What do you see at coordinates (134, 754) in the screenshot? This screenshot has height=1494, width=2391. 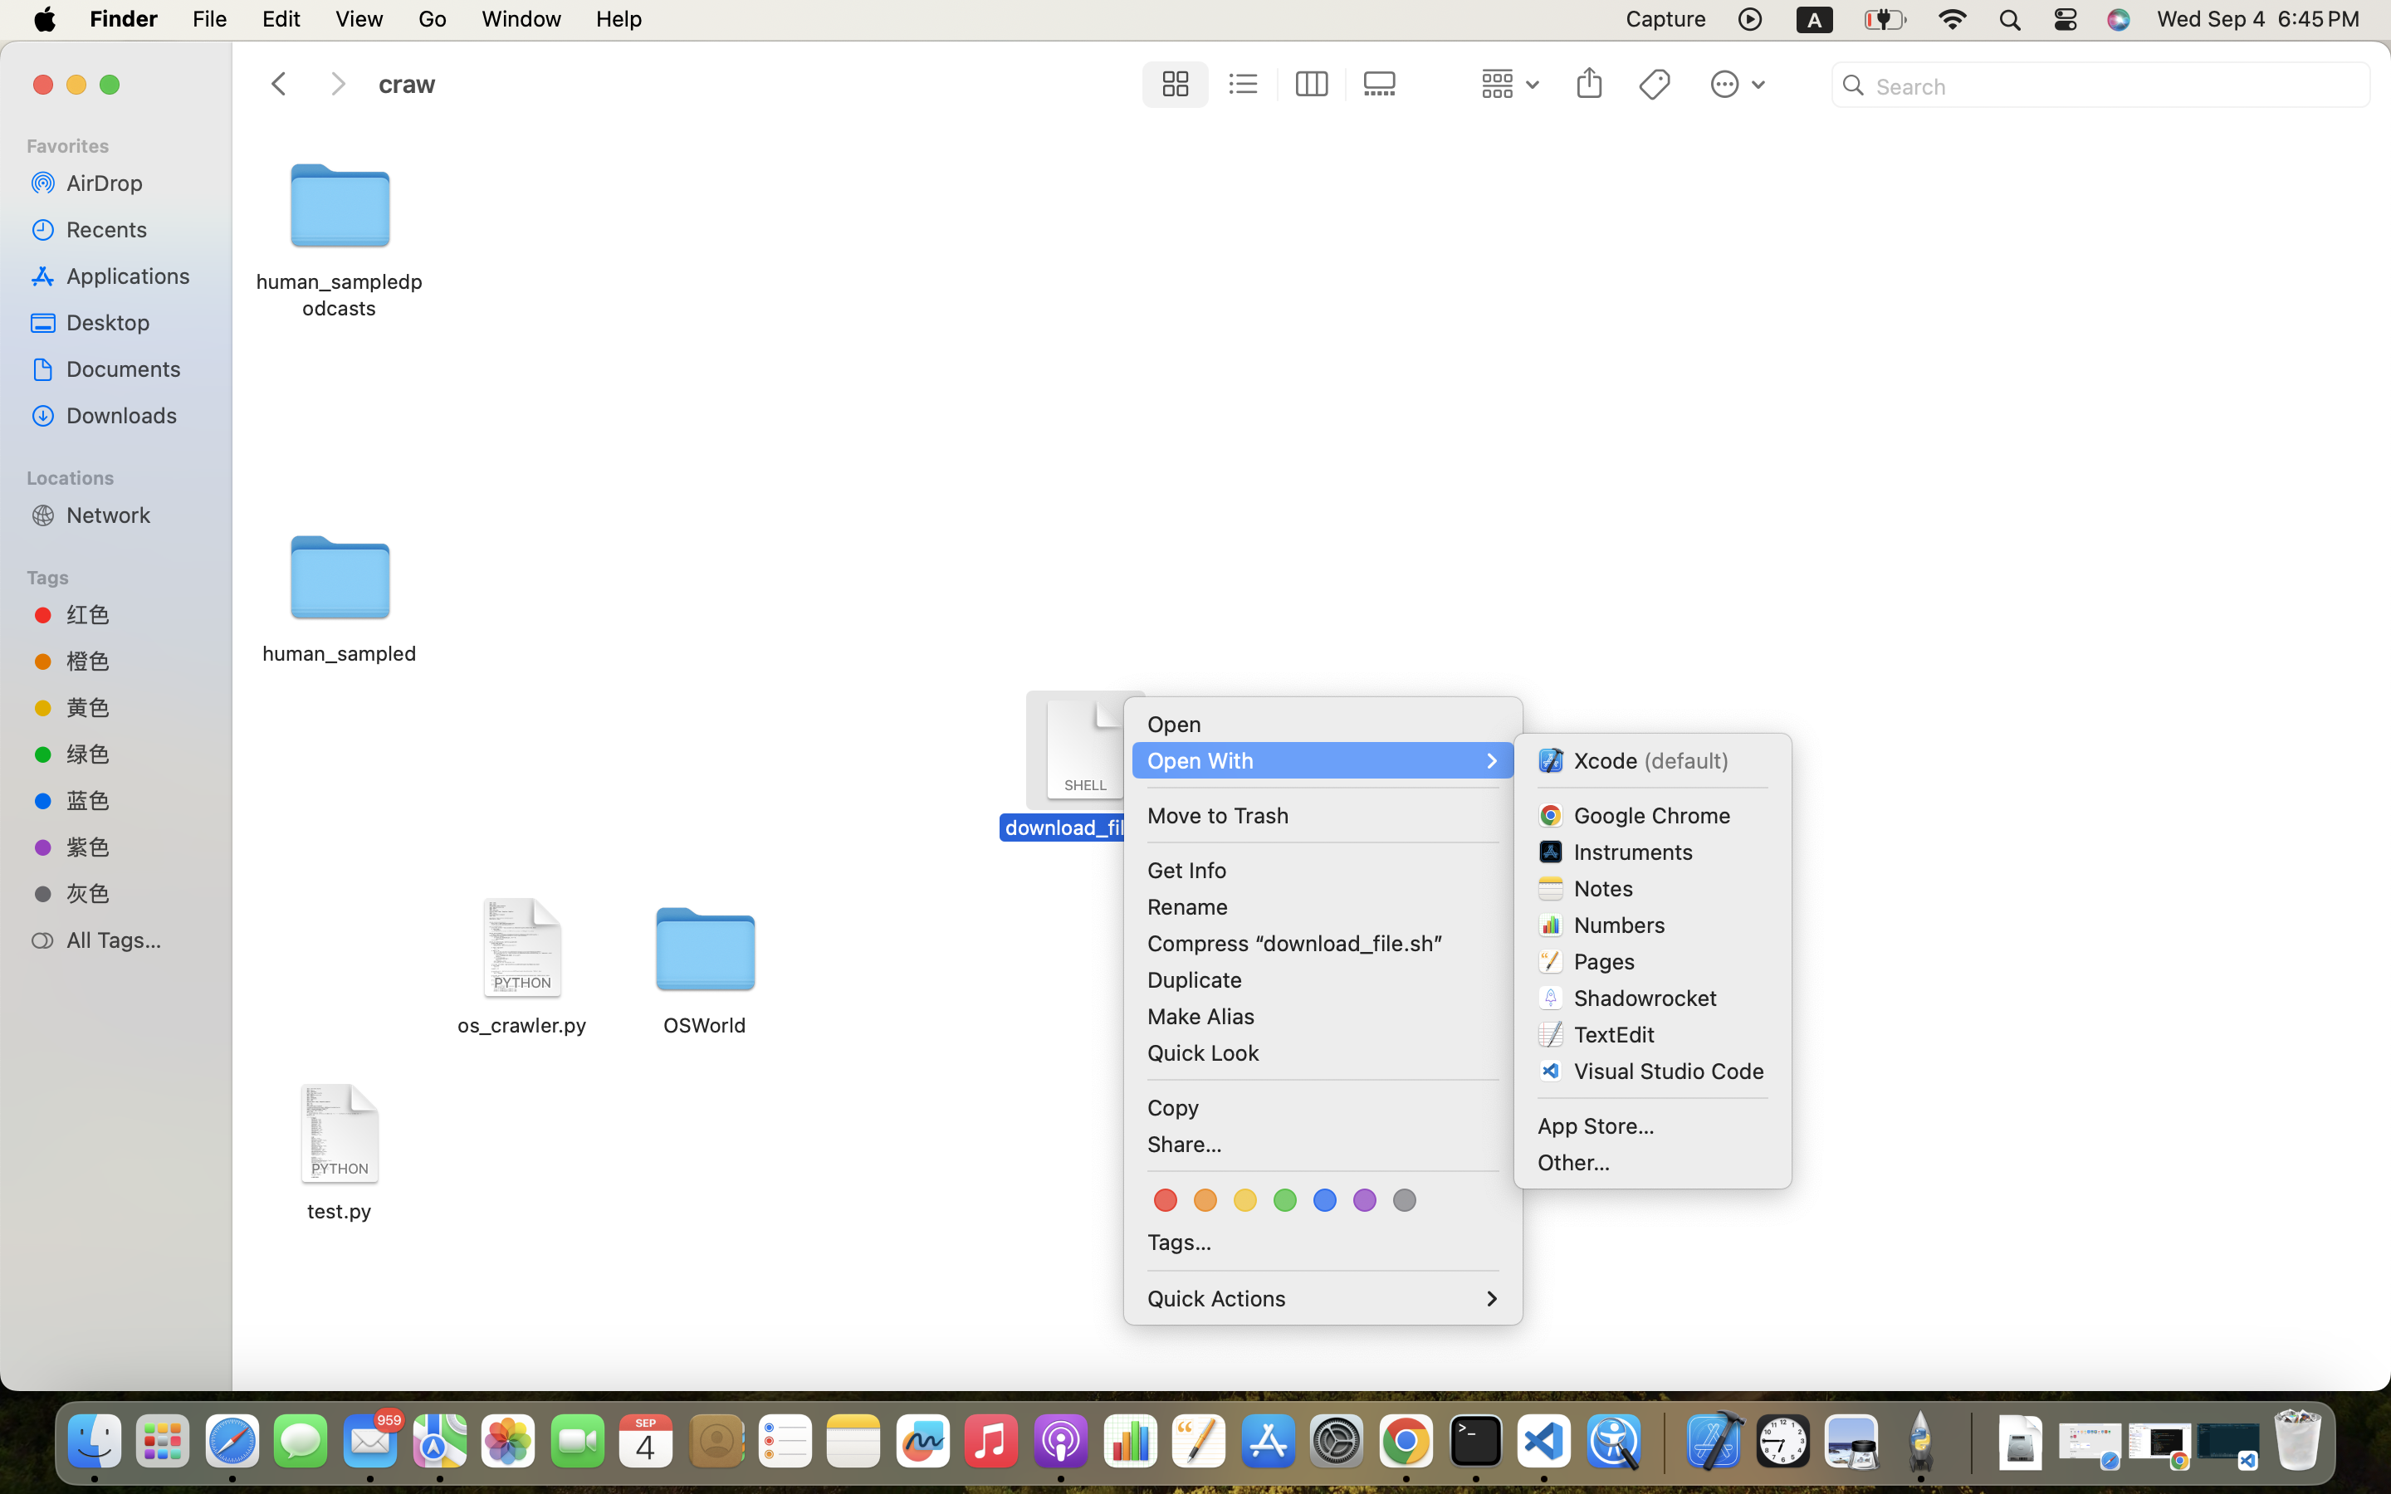 I see `绿色` at bounding box center [134, 754].